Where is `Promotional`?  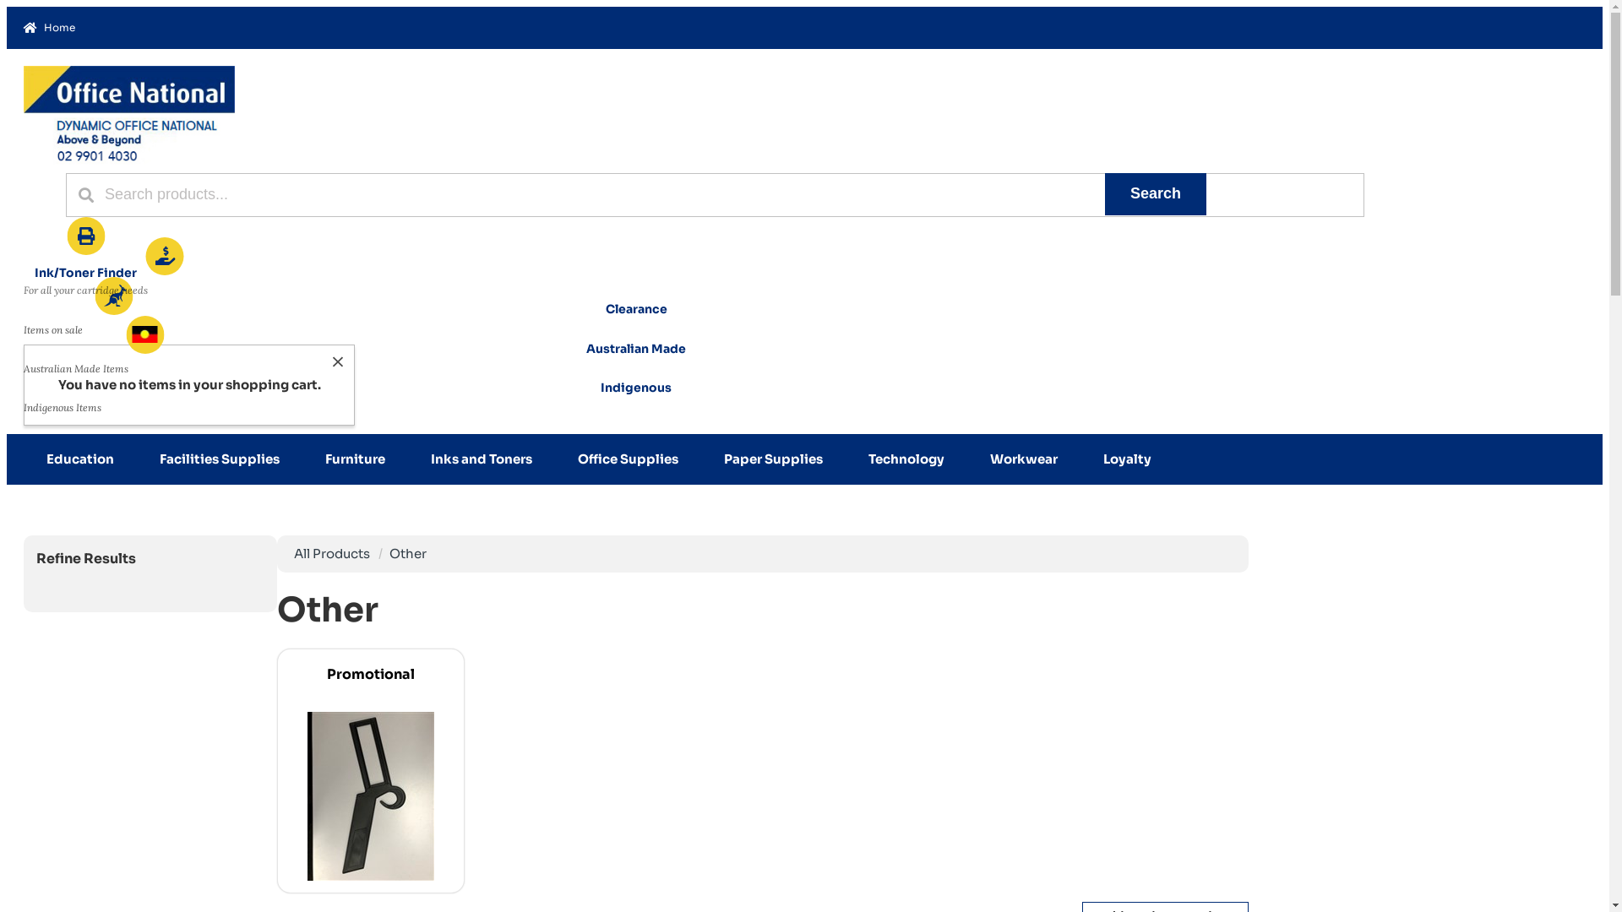
Promotional is located at coordinates (371, 773).